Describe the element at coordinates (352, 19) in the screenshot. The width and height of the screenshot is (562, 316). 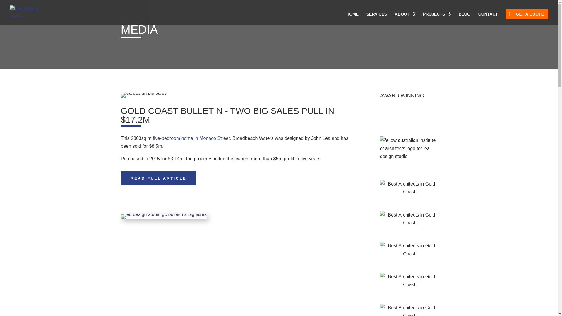
I see `HOME` at that location.